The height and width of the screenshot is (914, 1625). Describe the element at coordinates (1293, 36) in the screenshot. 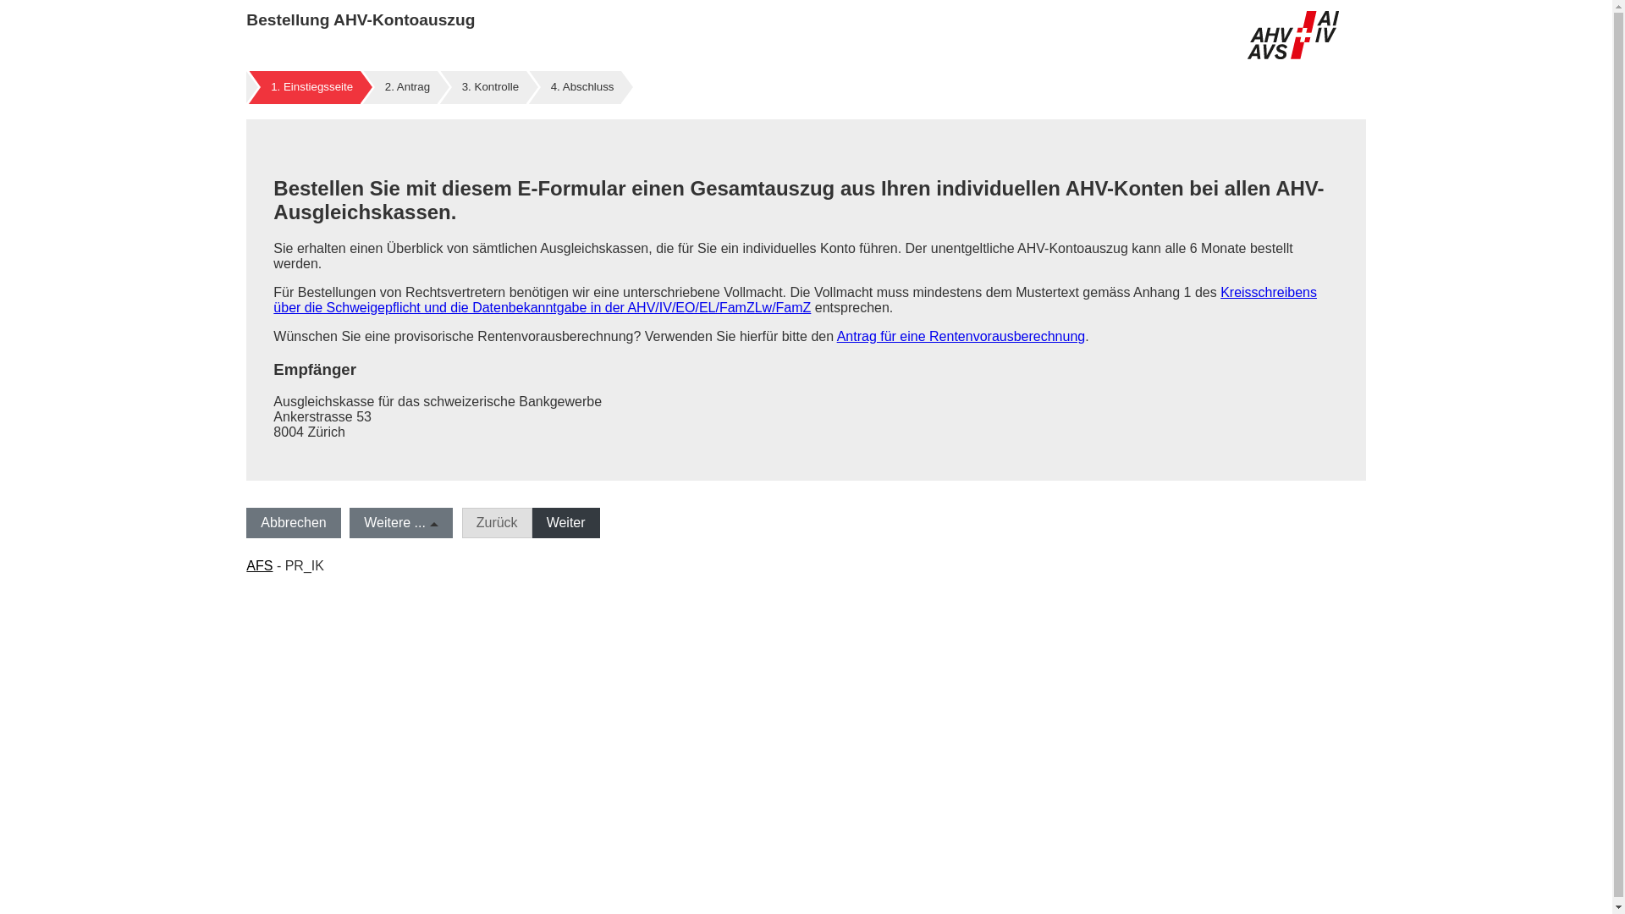

I see `Titel` at that location.